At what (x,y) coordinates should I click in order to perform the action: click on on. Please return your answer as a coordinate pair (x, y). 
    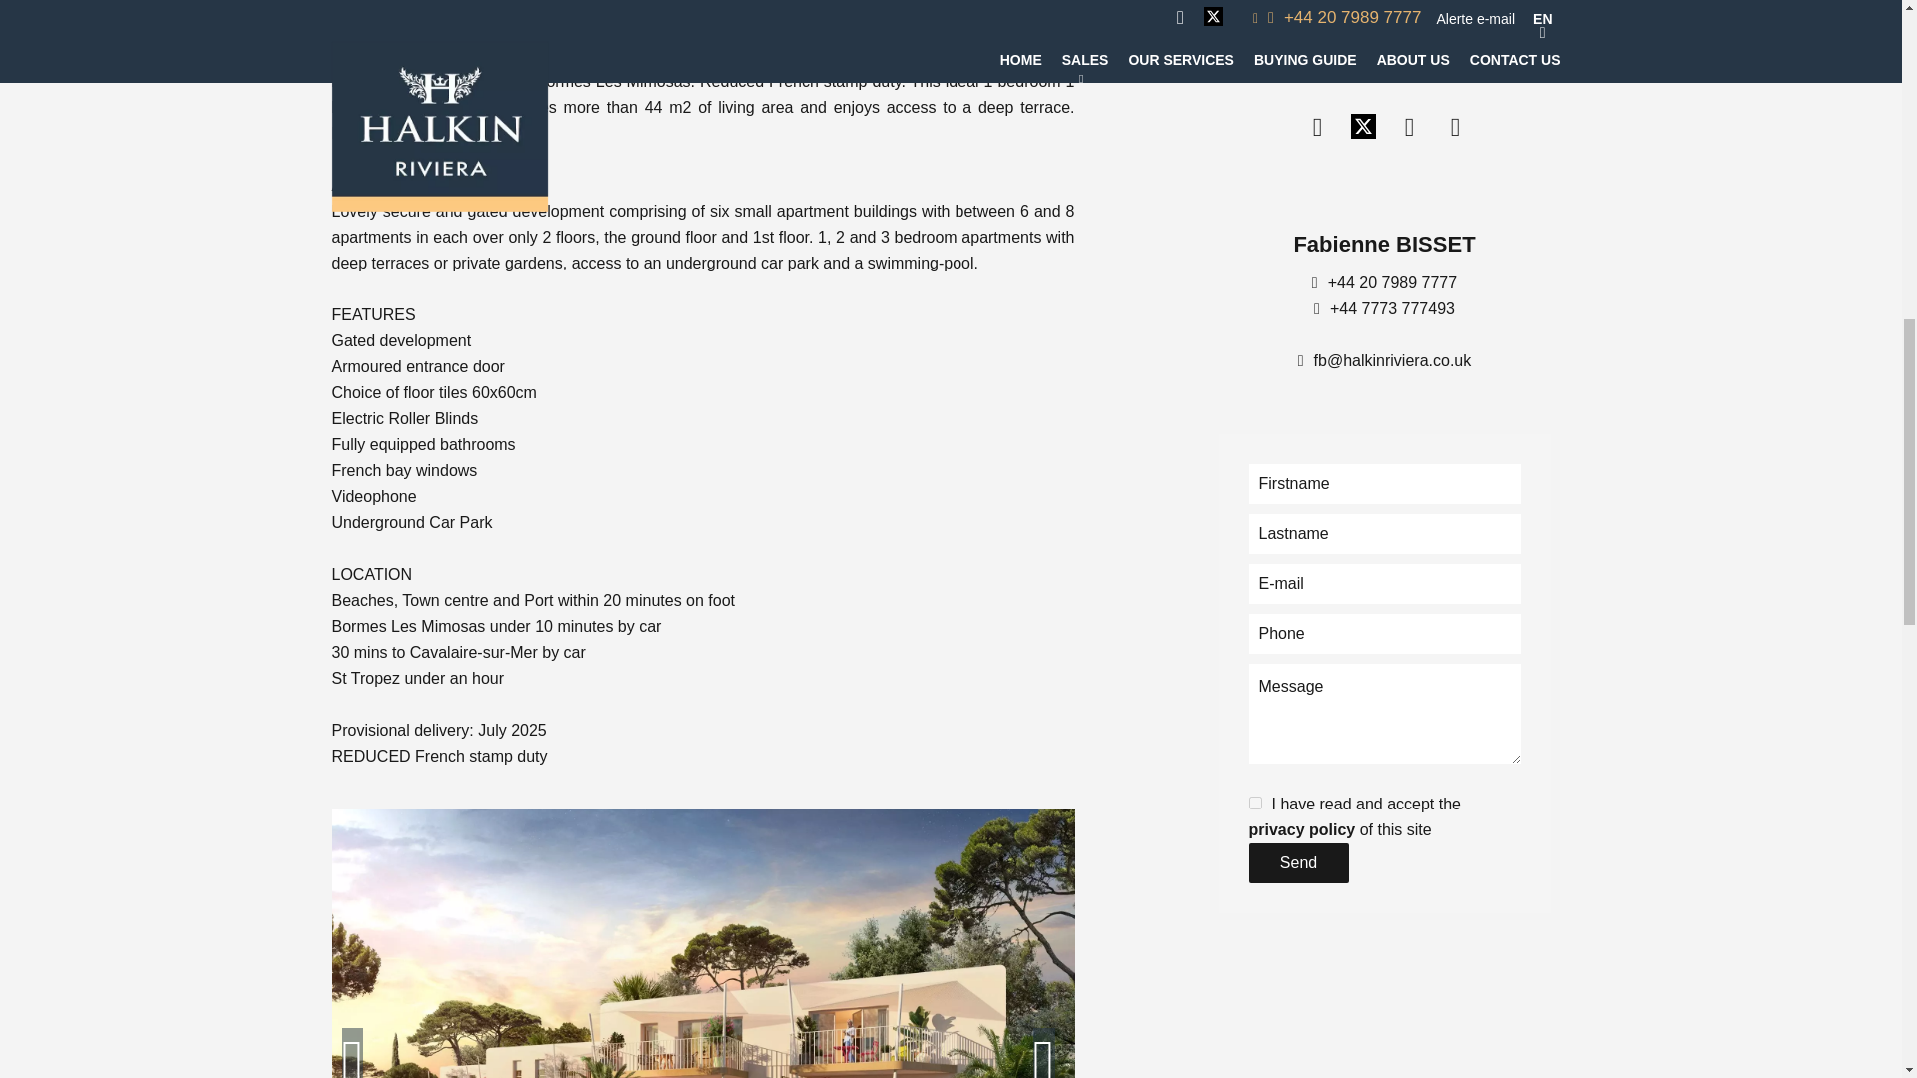
    Looking at the image, I should click on (1254, 803).